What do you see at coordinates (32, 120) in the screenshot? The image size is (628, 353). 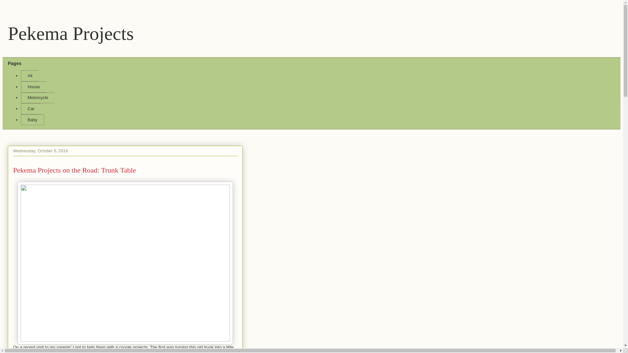 I see `Baby` at bounding box center [32, 120].